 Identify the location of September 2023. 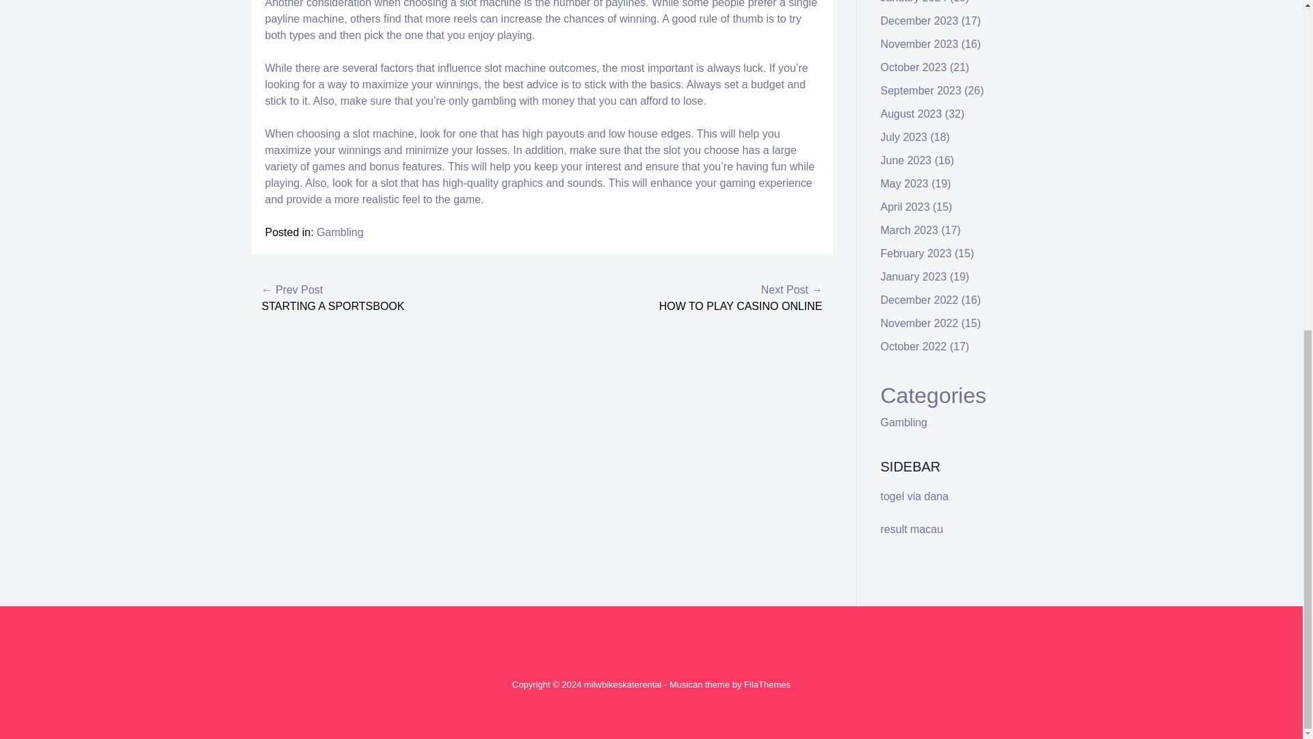
(920, 90).